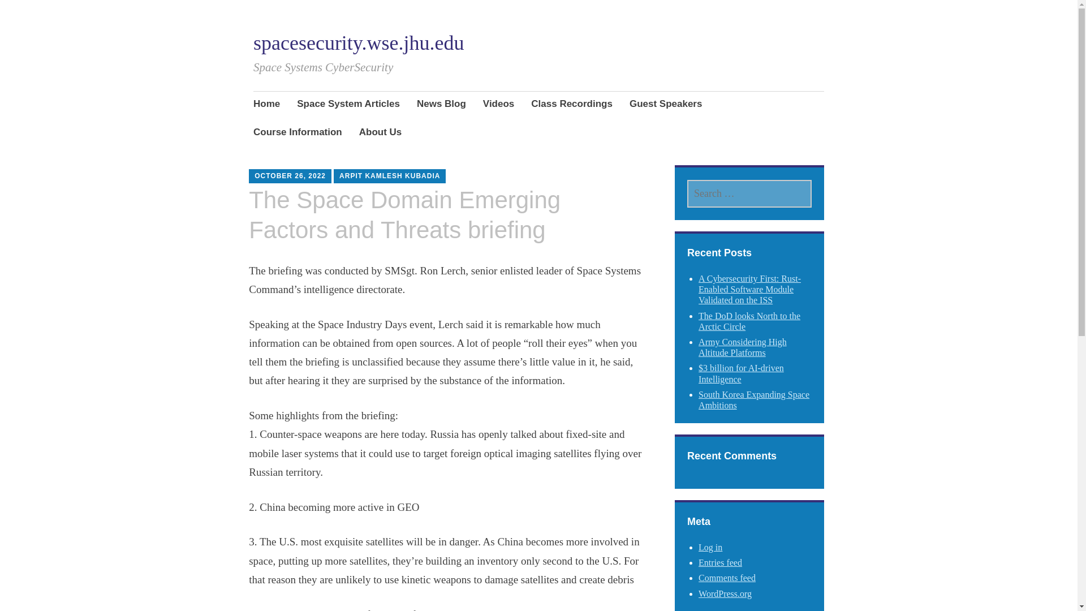 This screenshot has width=1086, height=611. What do you see at coordinates (753, 399) in the screenshot?
I see `South Korea Expanding Space Ambitions` at bounding box center [753, 399].